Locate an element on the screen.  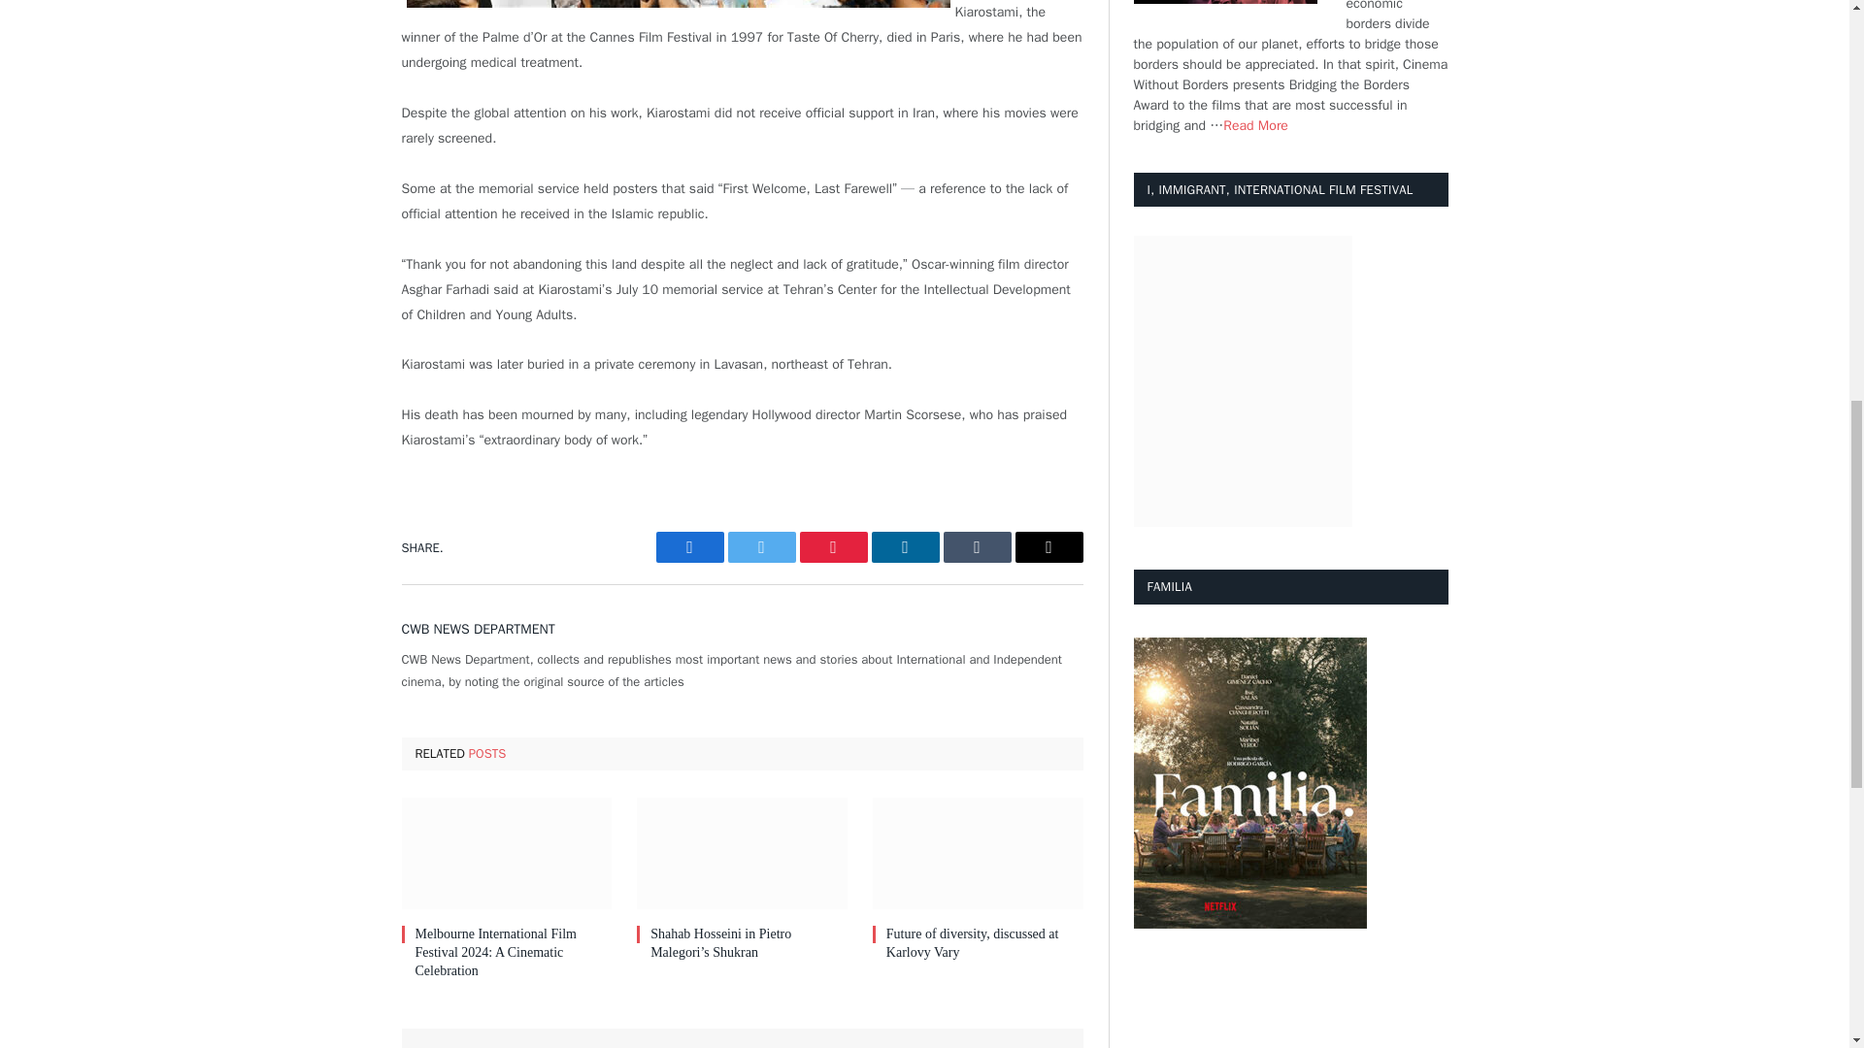
Share via Email is located at coordinates (1048, 546).